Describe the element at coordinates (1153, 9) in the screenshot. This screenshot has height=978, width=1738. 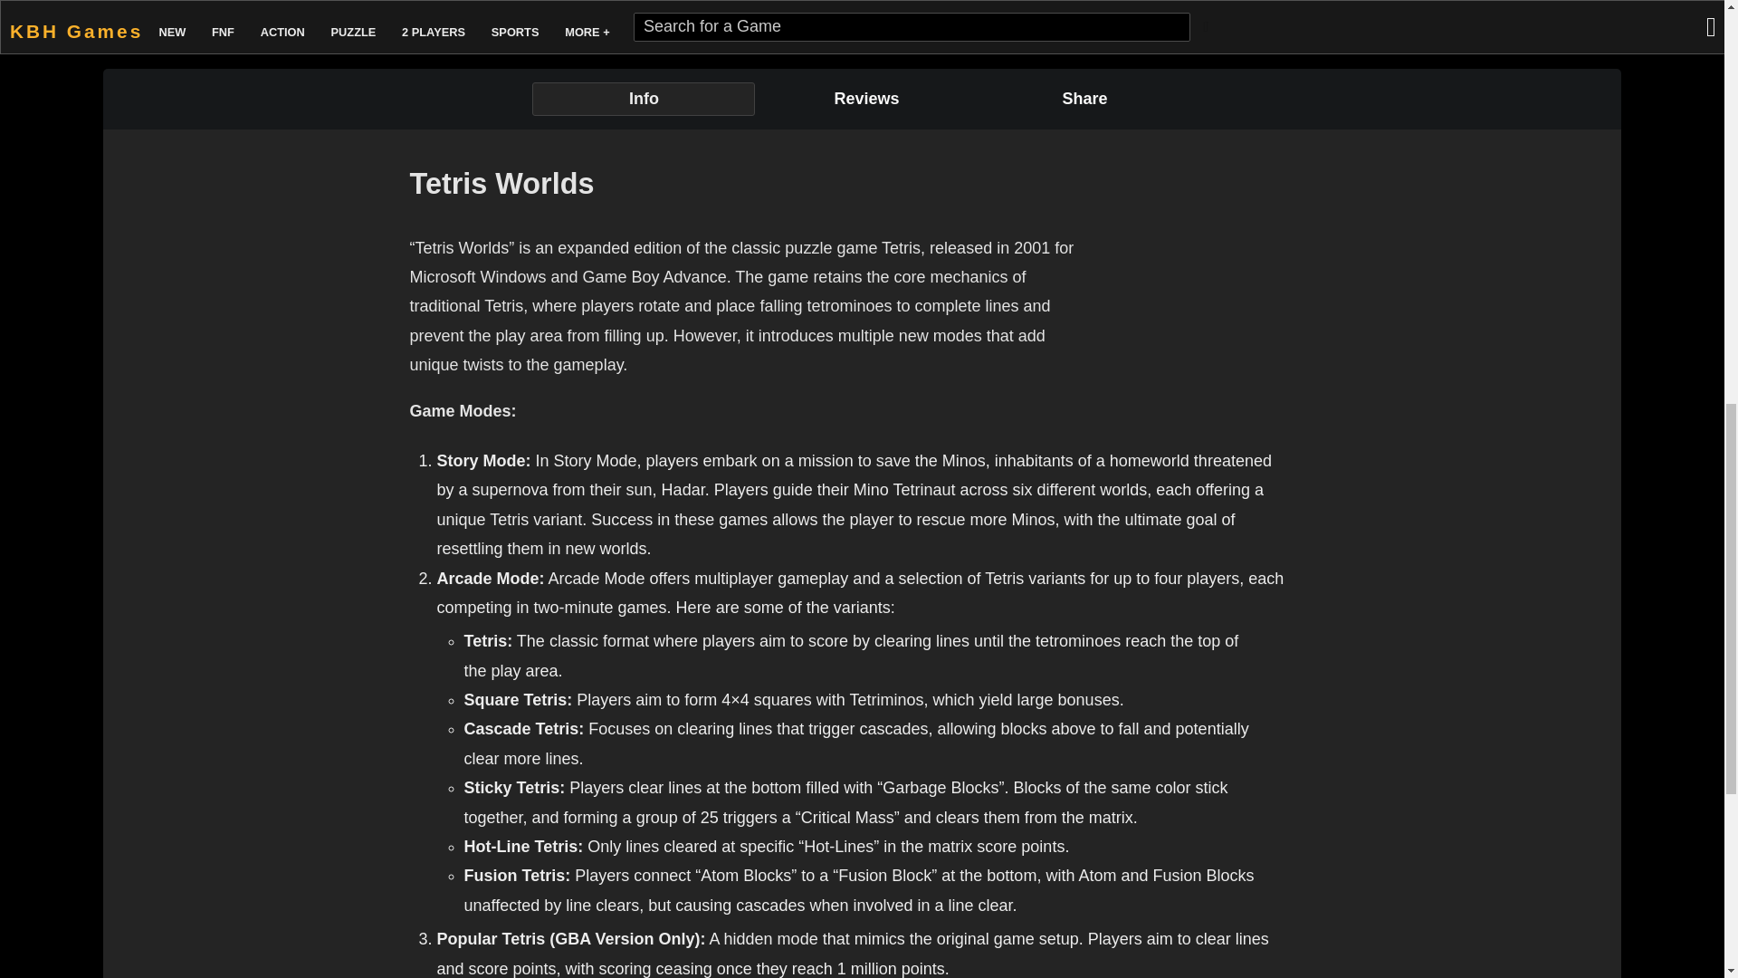
I see `Passengers Tetris` at that location.